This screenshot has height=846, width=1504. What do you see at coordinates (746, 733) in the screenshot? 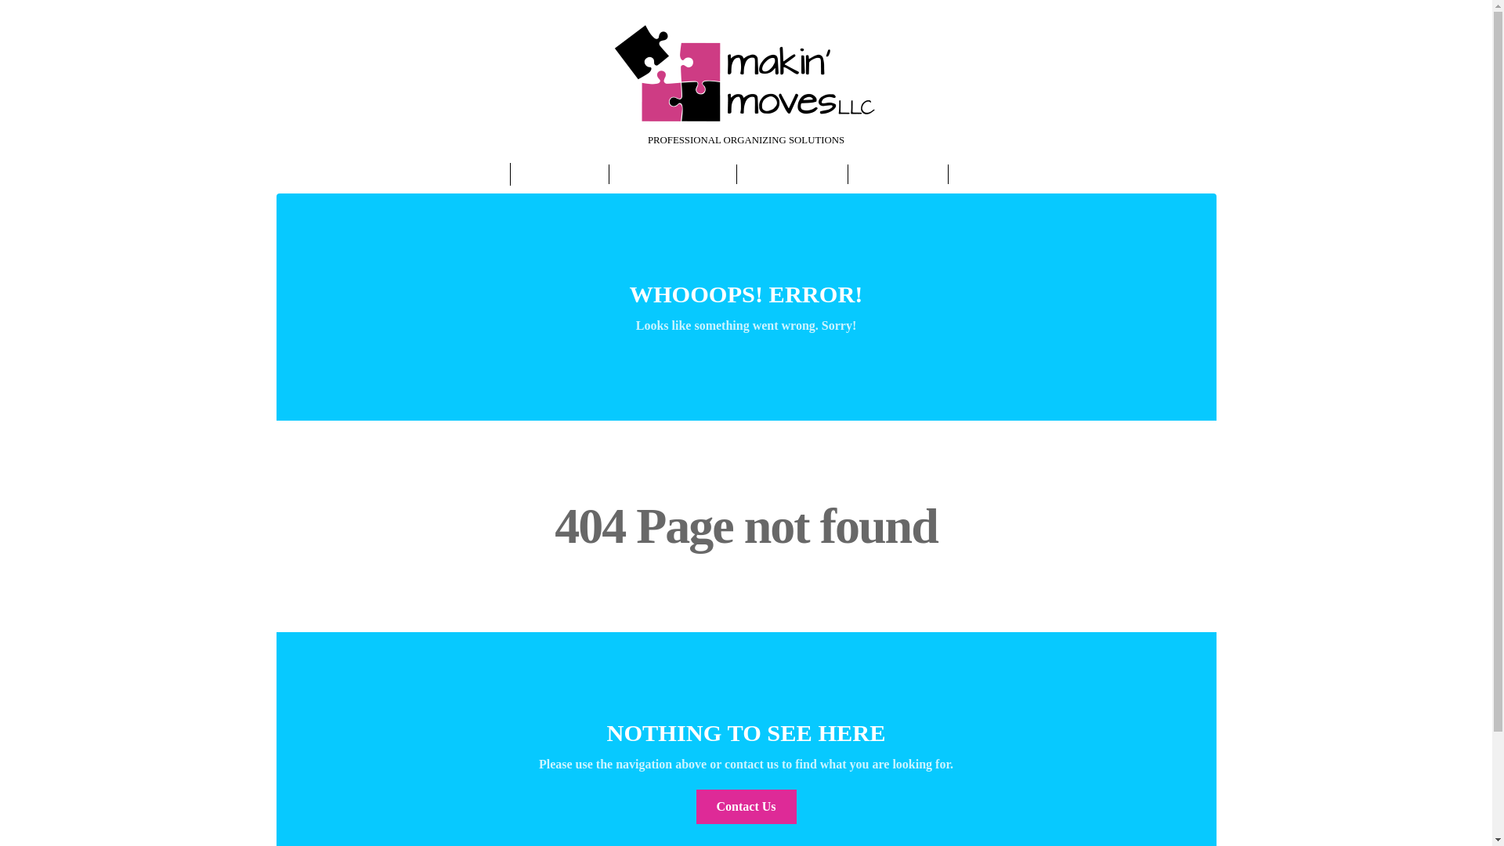
I see `NOTHING TO SEE HERE` at bounding box center [746, 733].